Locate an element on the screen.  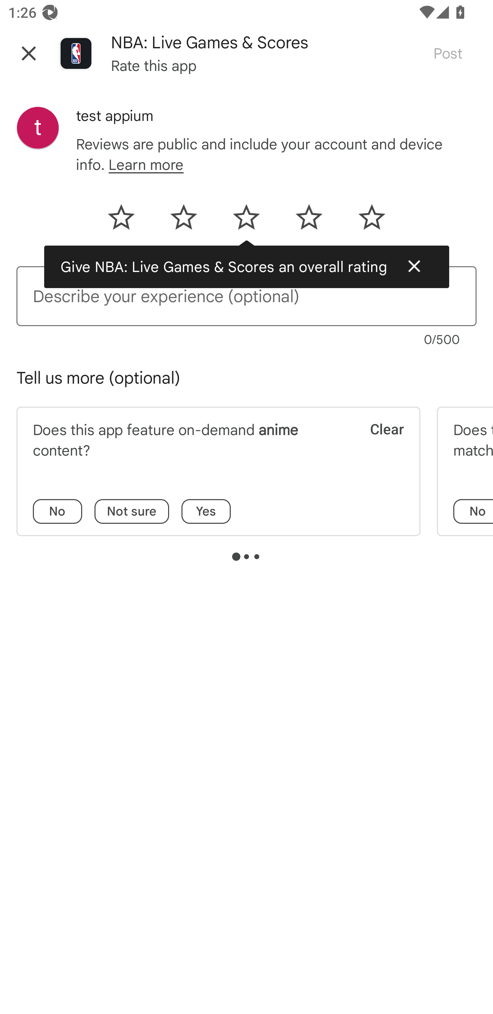
No is located at coordinates (473, 511).